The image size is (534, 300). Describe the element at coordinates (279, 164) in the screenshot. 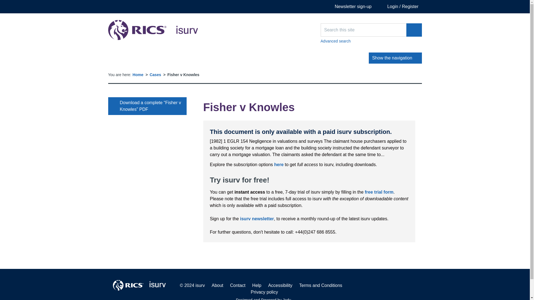

I see `Advanced search` at that location.